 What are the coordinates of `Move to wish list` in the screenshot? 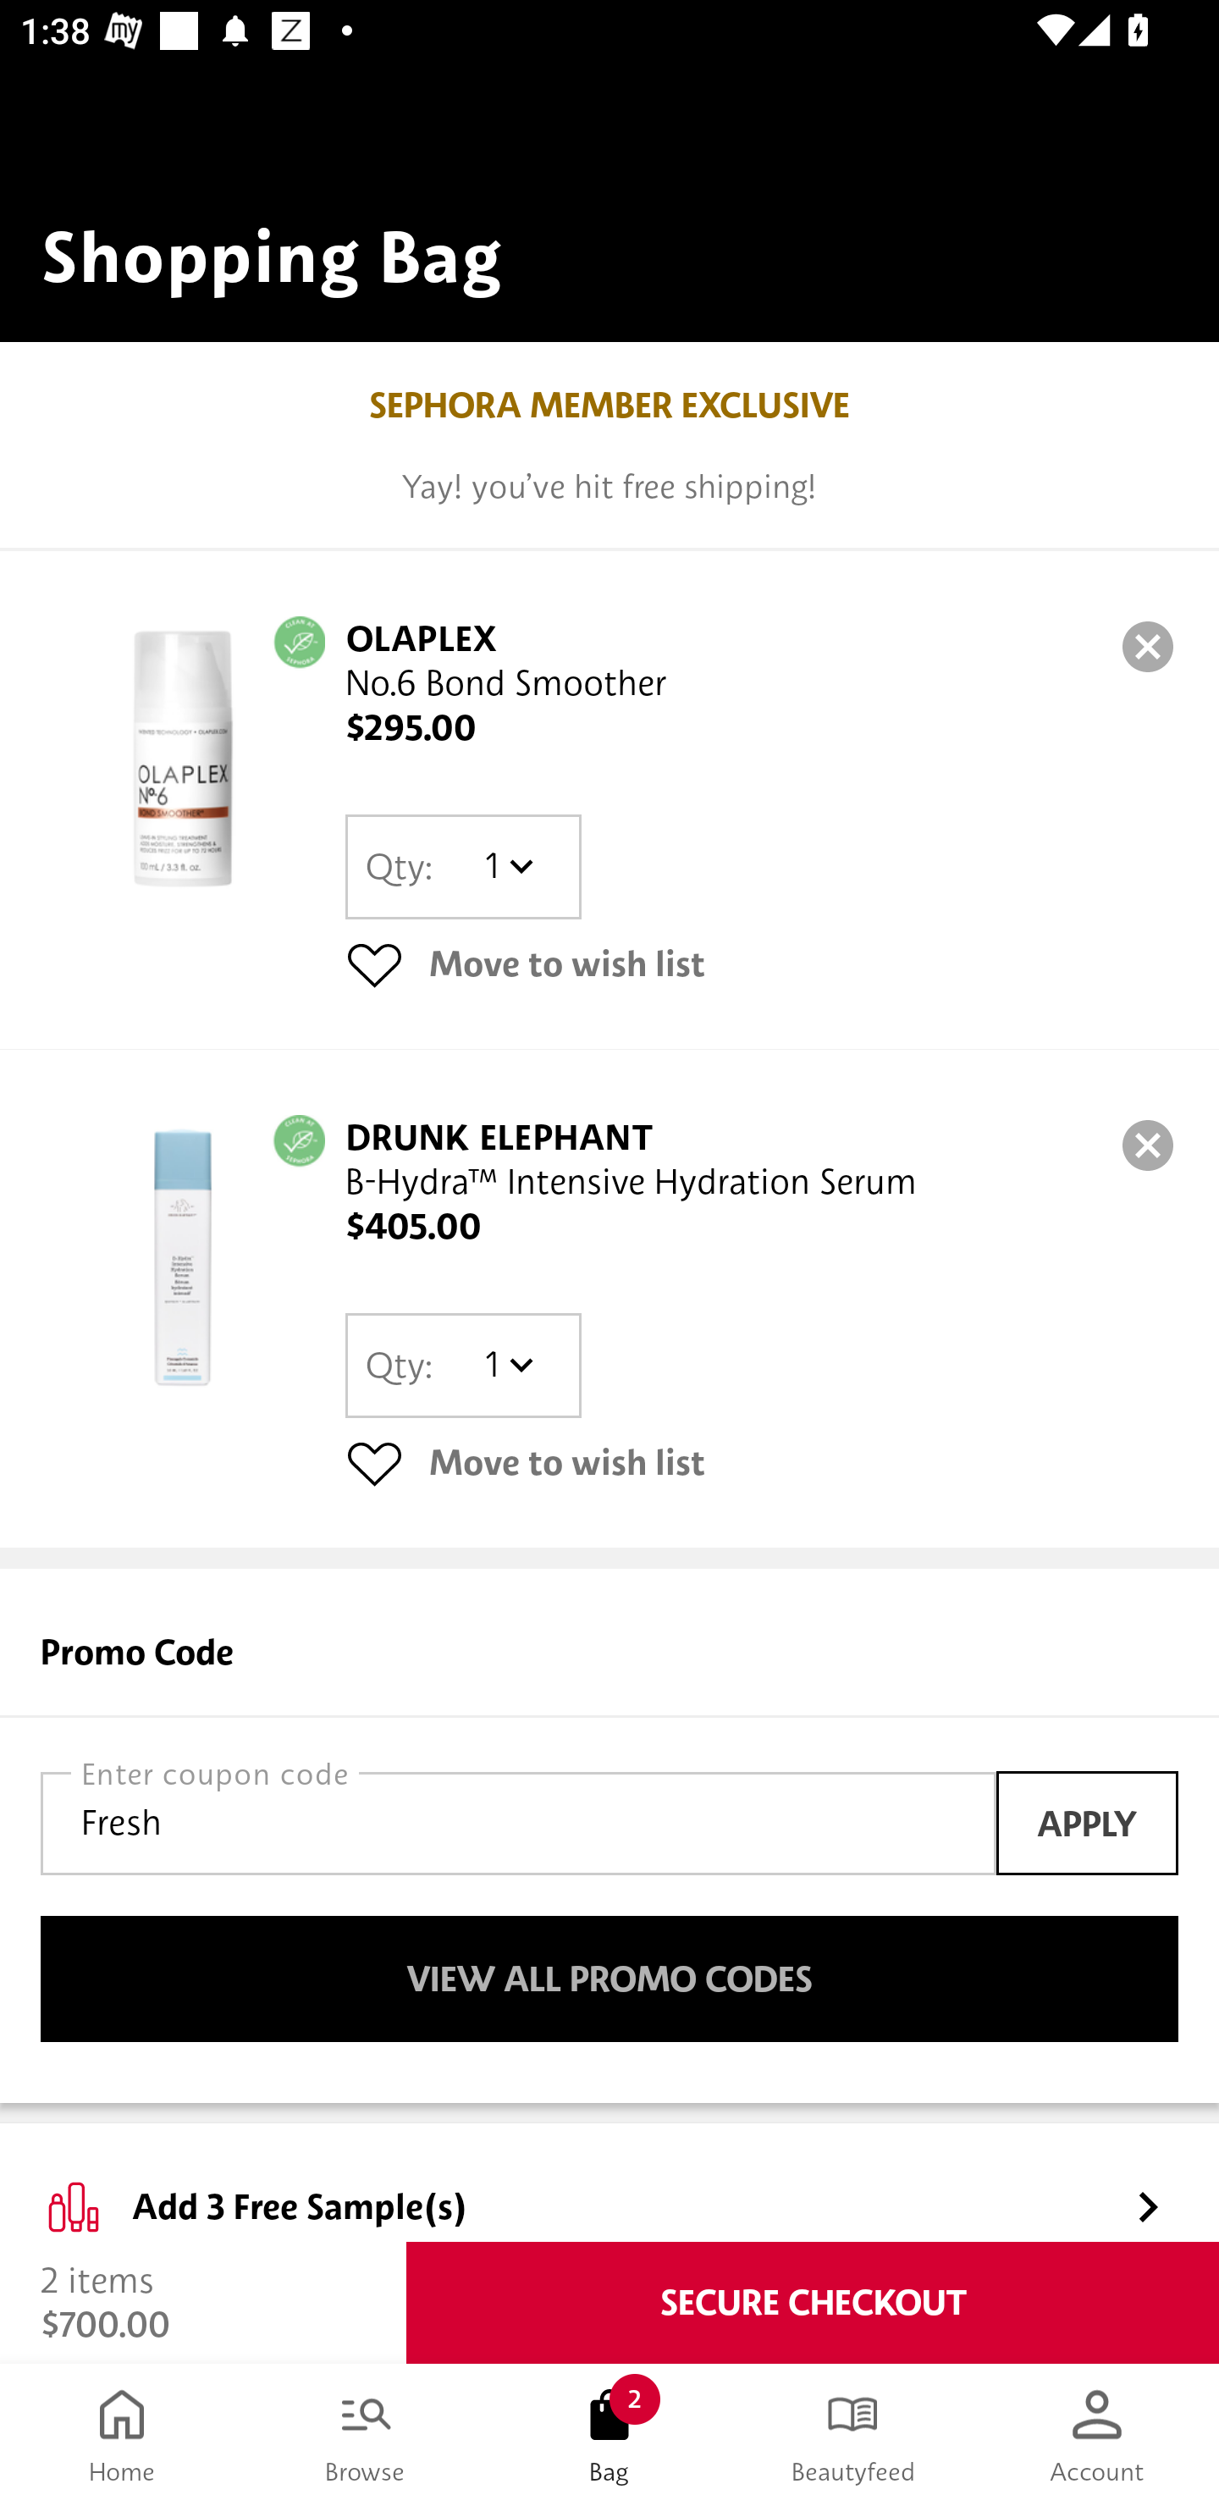 It's located at (762, 963).